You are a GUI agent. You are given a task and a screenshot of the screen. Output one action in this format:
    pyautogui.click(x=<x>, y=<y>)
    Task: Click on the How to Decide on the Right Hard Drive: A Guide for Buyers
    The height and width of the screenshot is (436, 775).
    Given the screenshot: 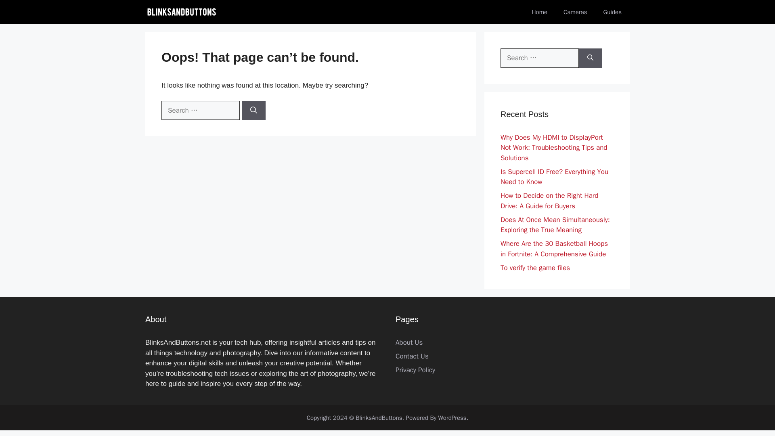 What is the action you would take?
    pyautogui.click(x=549, y=201)
    